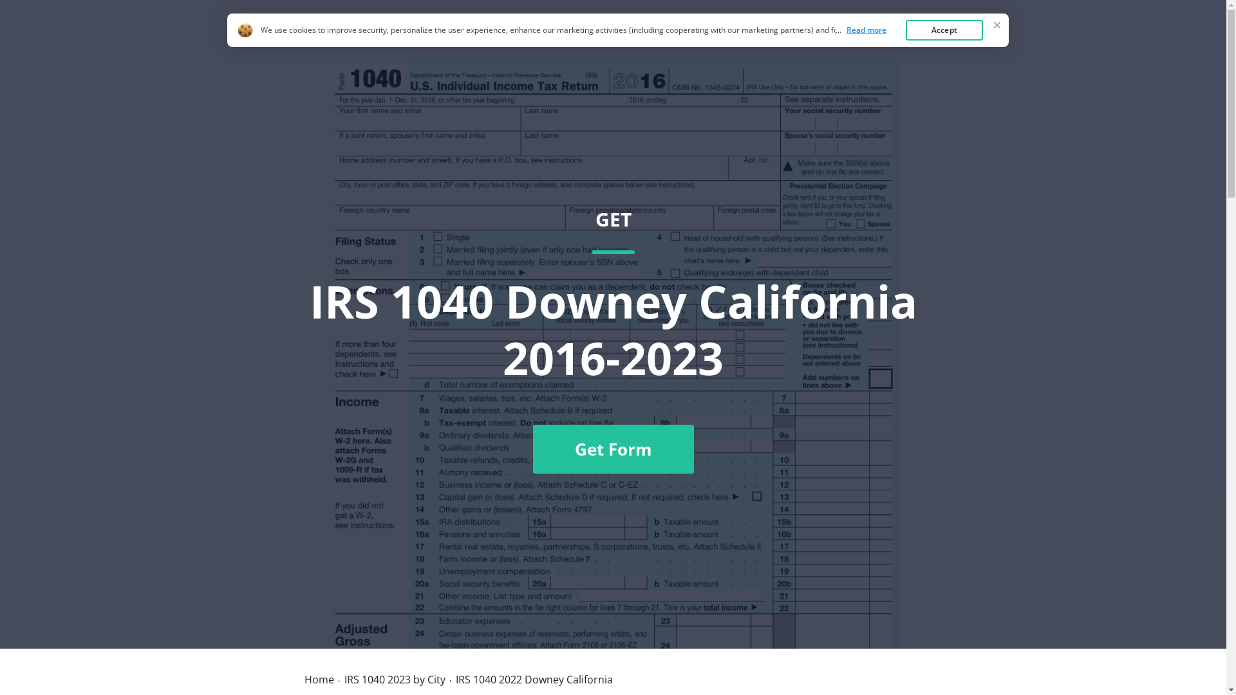  What do you see at coordinates (944, 30) in the screenshot?
I see `Accept` at bounding box center [944, 30].